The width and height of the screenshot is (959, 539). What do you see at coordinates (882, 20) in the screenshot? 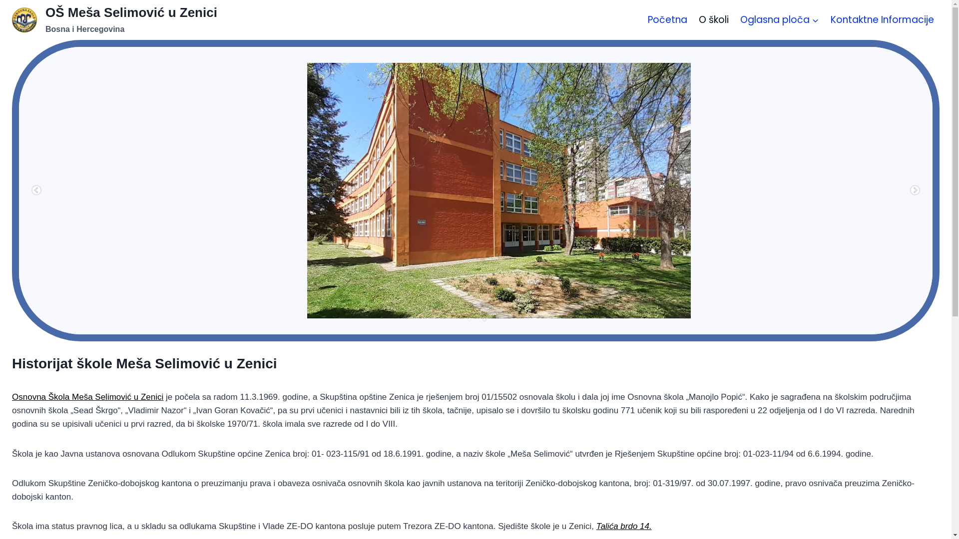
I see `Kontaktne Informacije` at bounding box center [882, 20].